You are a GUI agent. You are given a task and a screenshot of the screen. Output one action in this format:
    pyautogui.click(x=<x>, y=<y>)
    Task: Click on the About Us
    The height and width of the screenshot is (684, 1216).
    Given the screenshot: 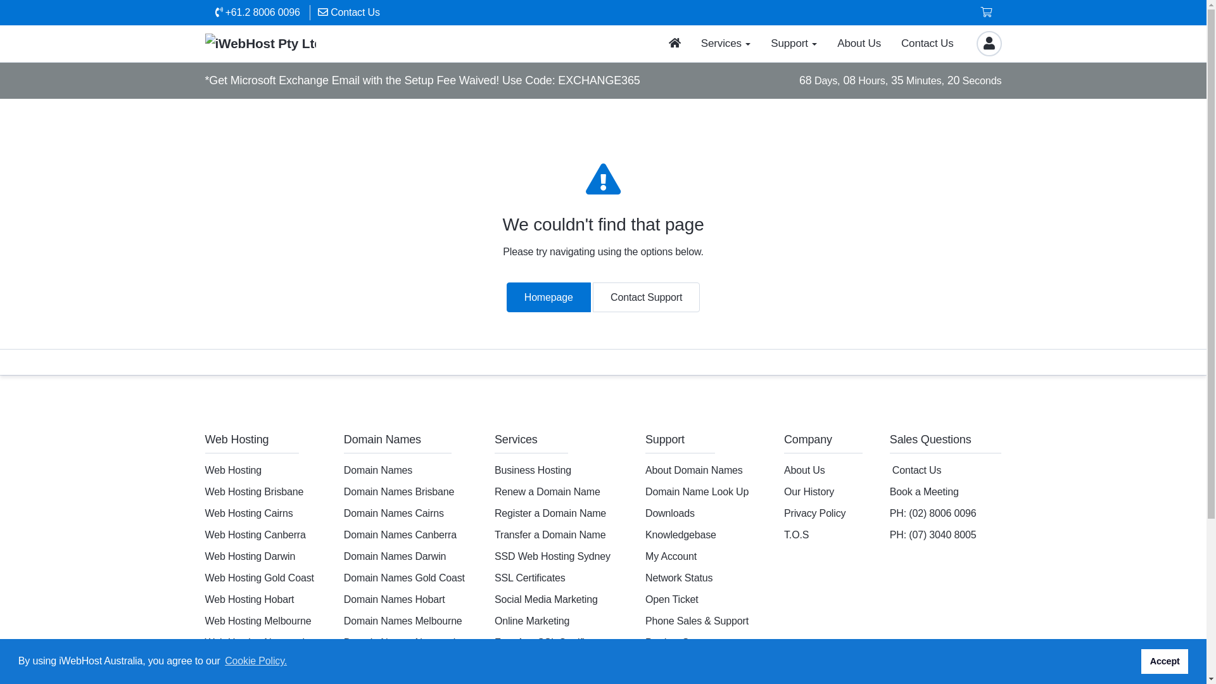 What is the action you would take?
    pyautogui.click(x=859, y=44)
    